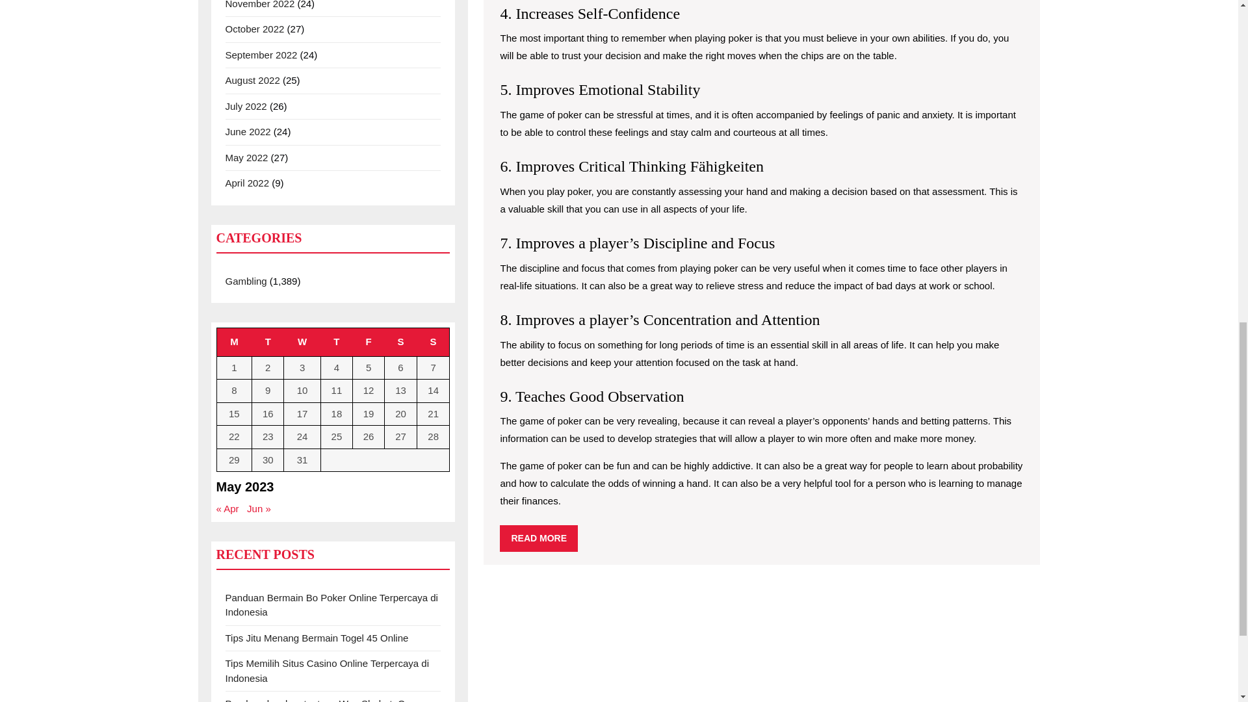  I want to click on Sunday, so click(433, 342).